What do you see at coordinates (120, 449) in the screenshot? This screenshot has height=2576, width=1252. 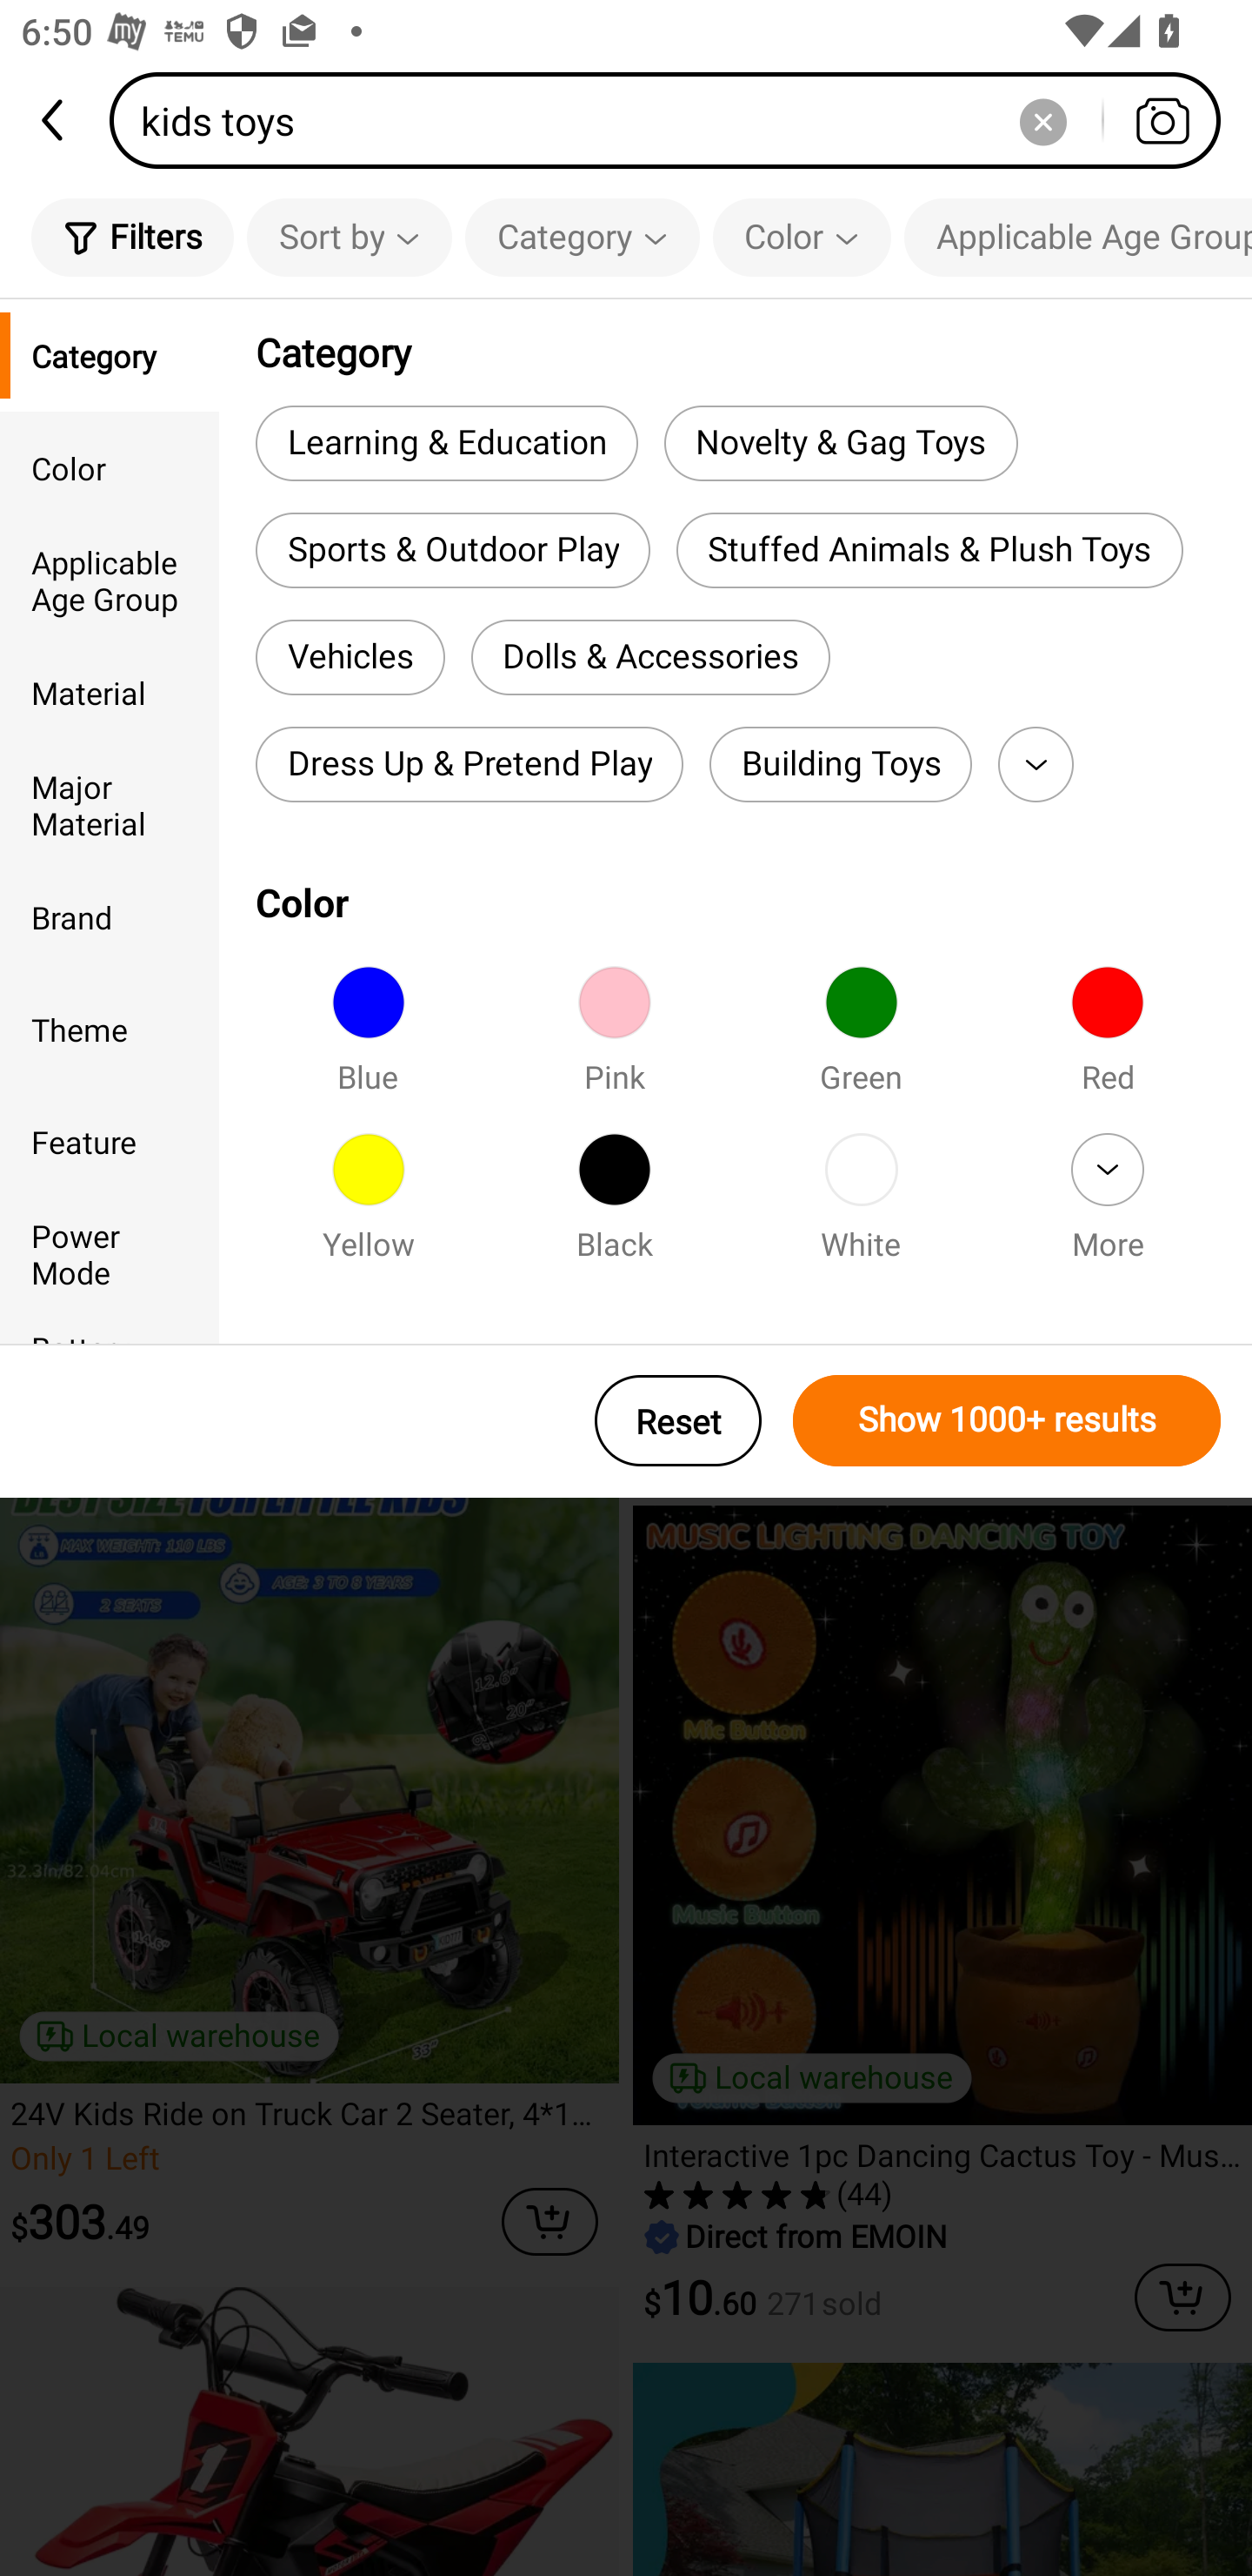 I see `Deals` at bounding box center [120, 449].